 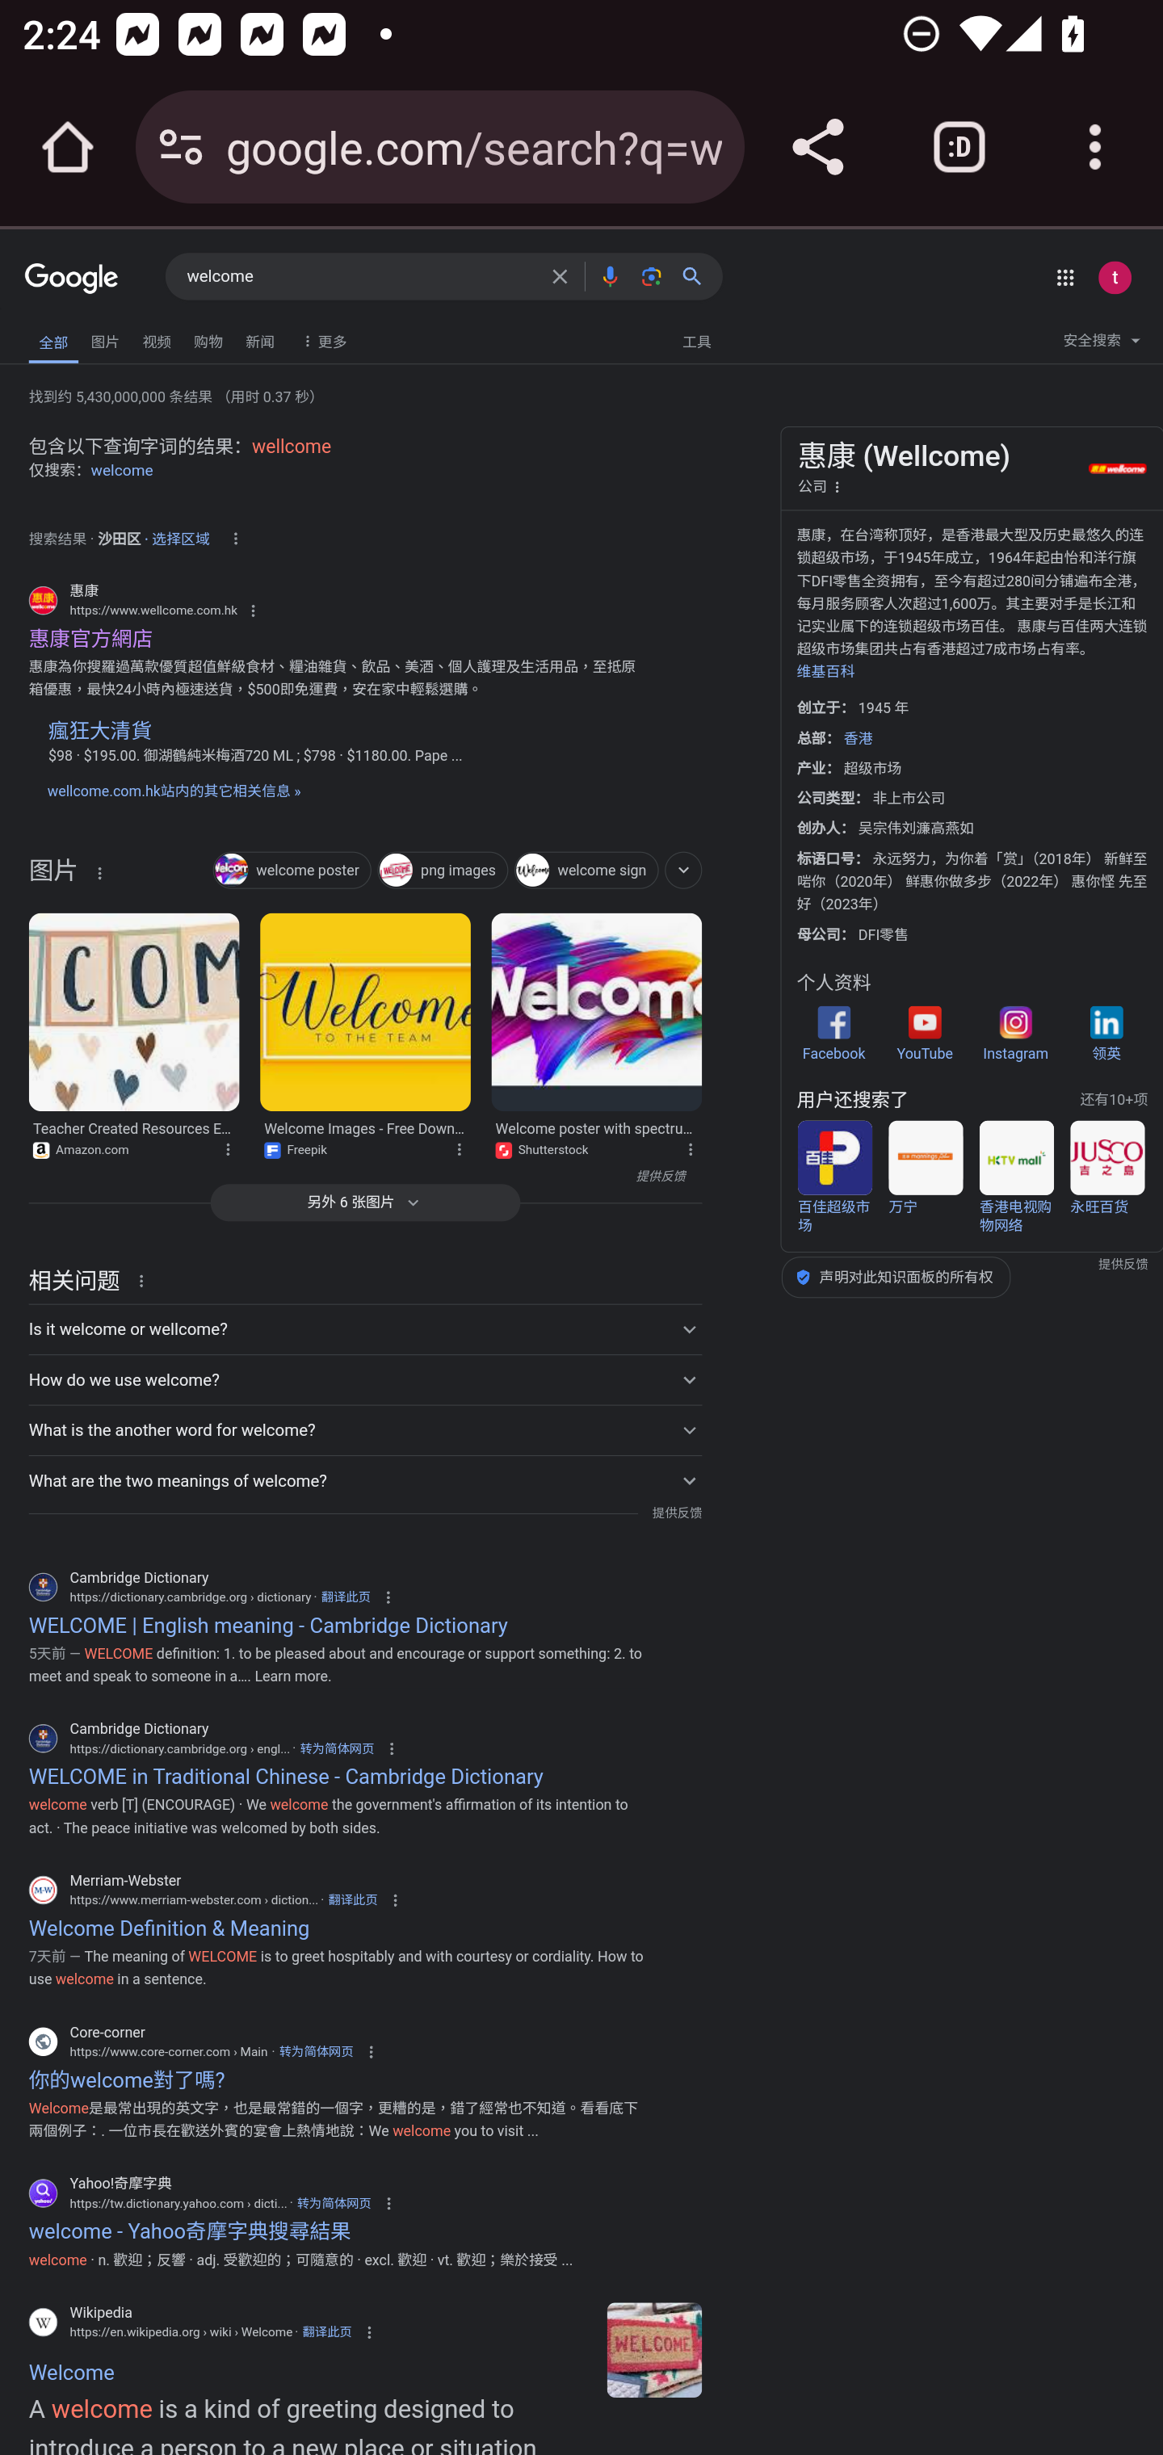 I want to click on wellcome, so click(x=291, y=447).